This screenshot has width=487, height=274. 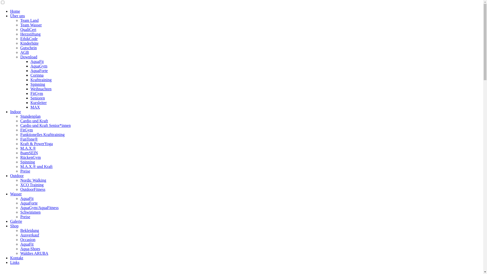 What do you see at coordinates (32, 185) in the screenshot?
I see `XCO Training` at bounding box center [32, 185].